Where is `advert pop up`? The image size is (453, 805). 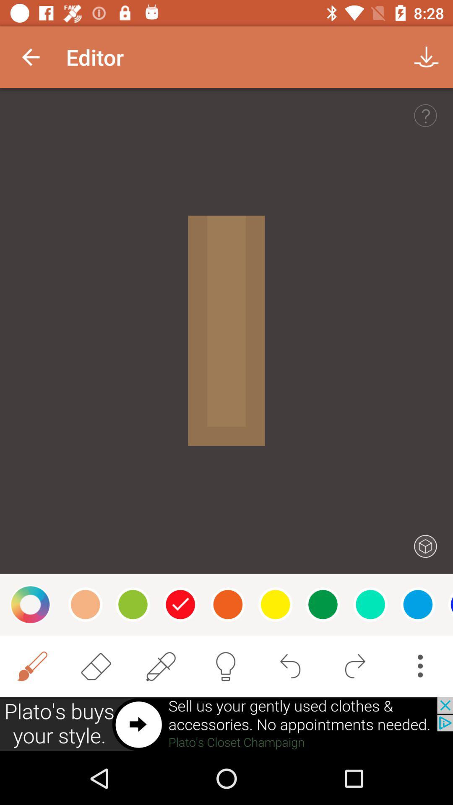
advert pop up is located at coordinates (226, 724).